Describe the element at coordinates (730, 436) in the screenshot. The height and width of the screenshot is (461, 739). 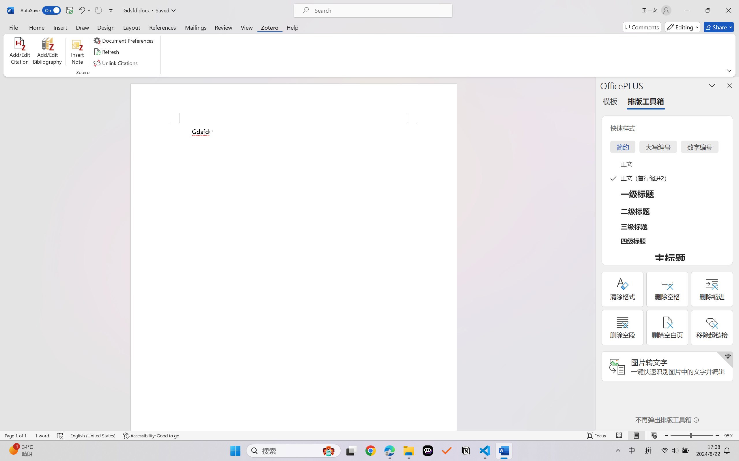
I see `Zoom 95%` at that location.